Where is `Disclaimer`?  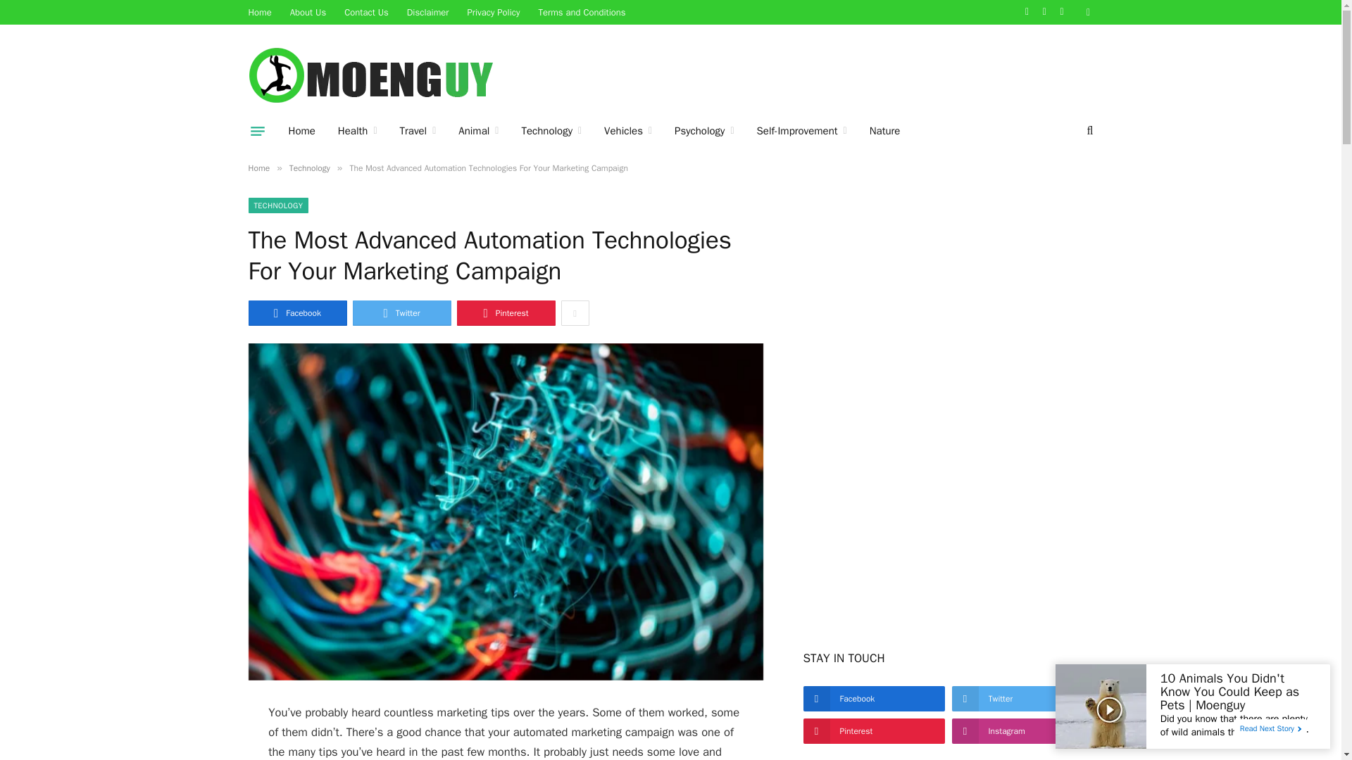 Disclaimer is located at coordinates (427, 12).